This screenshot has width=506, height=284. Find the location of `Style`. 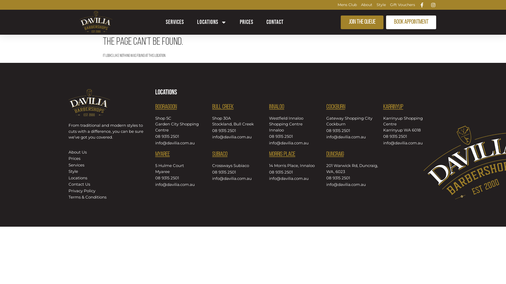

Style is located at coordinates (381, 5).